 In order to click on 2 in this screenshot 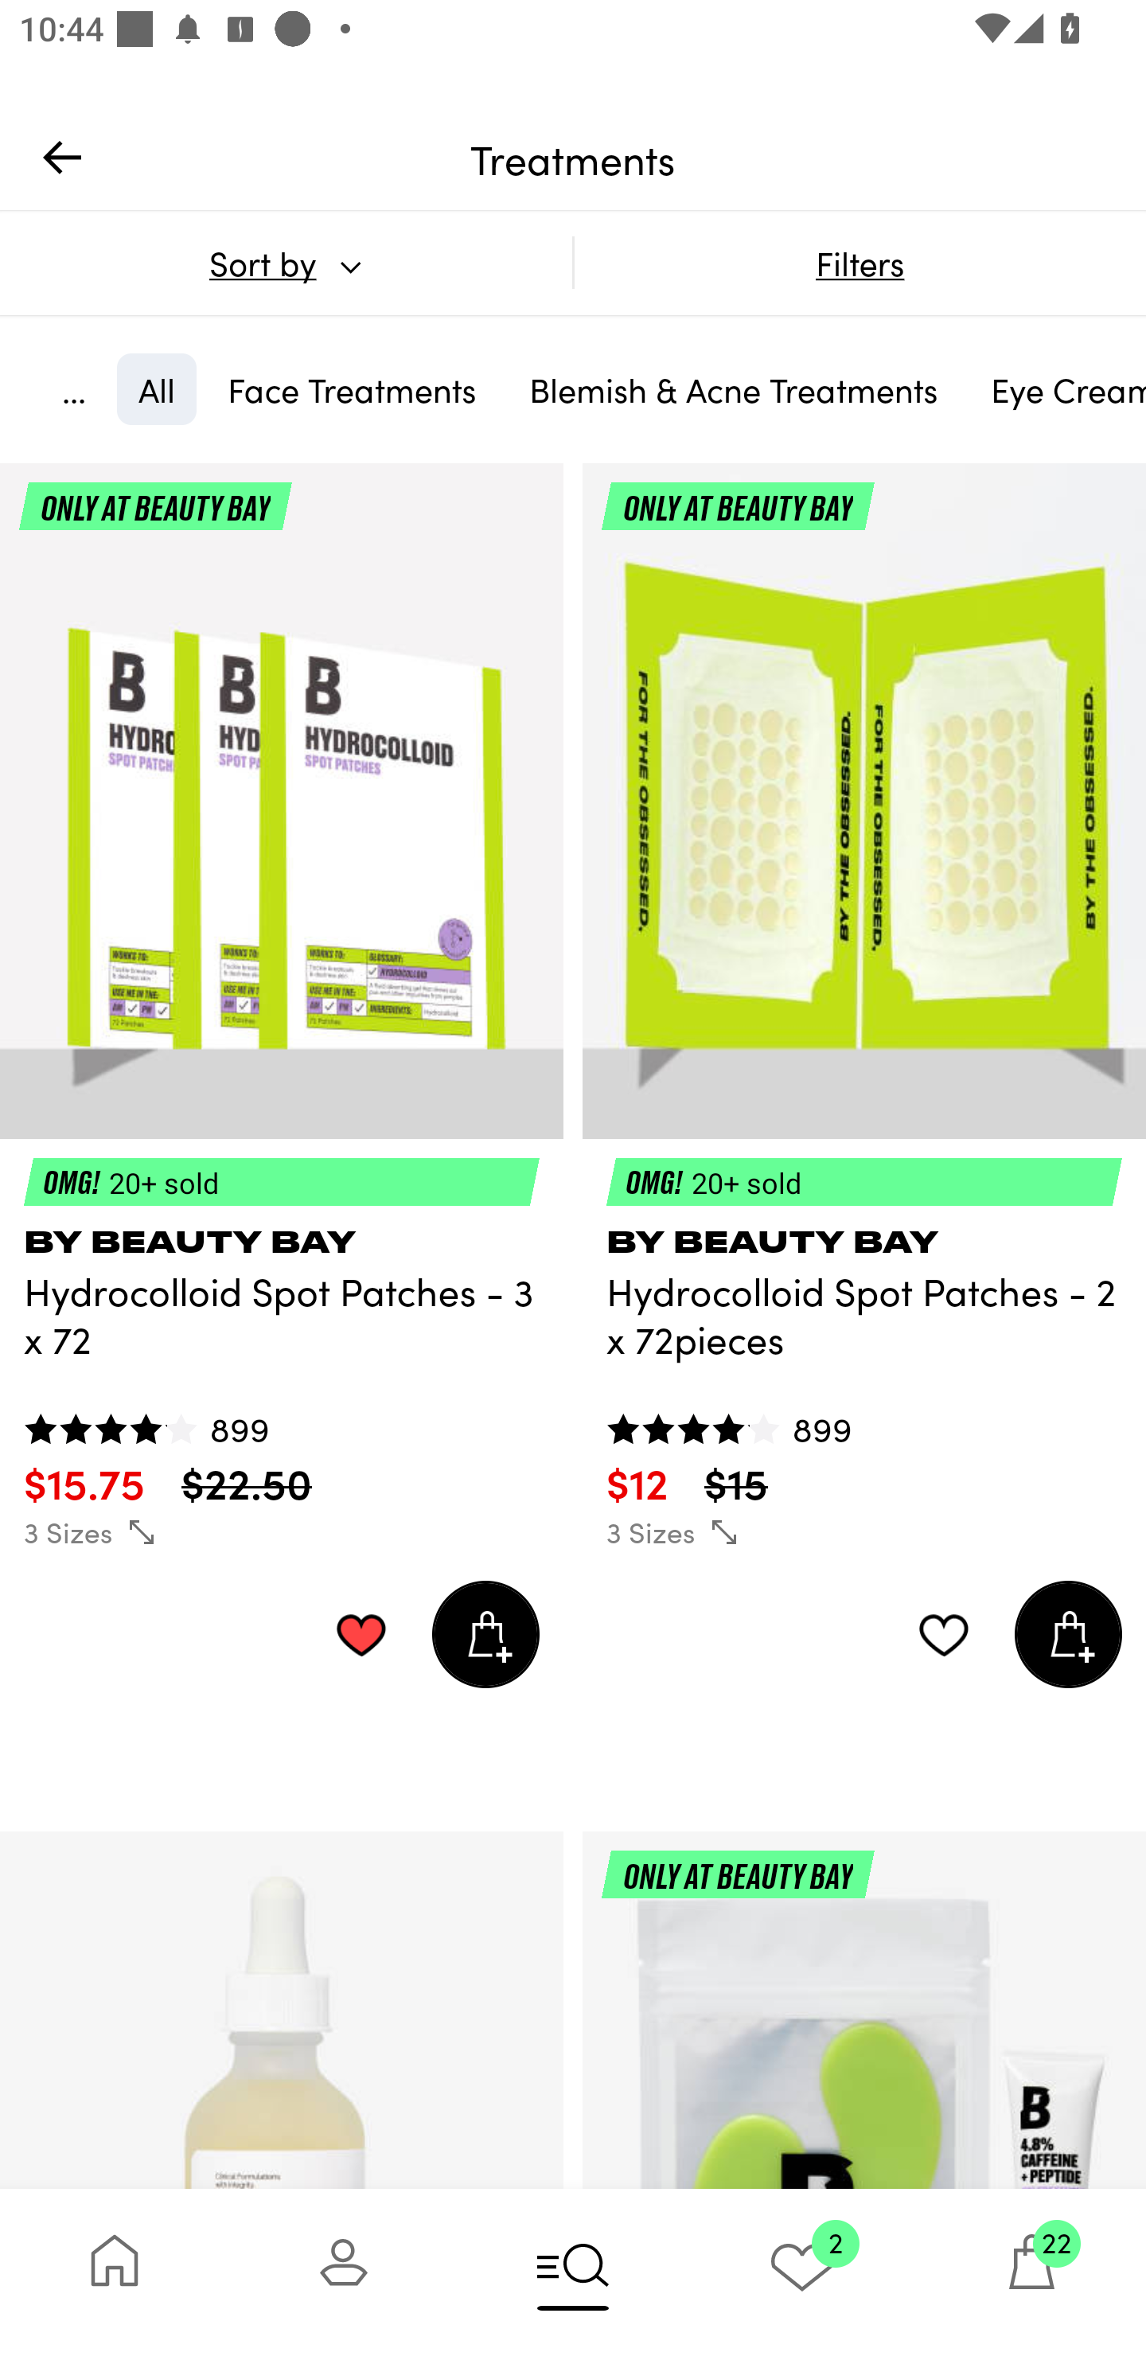, I will do `click(802, 2272)`.